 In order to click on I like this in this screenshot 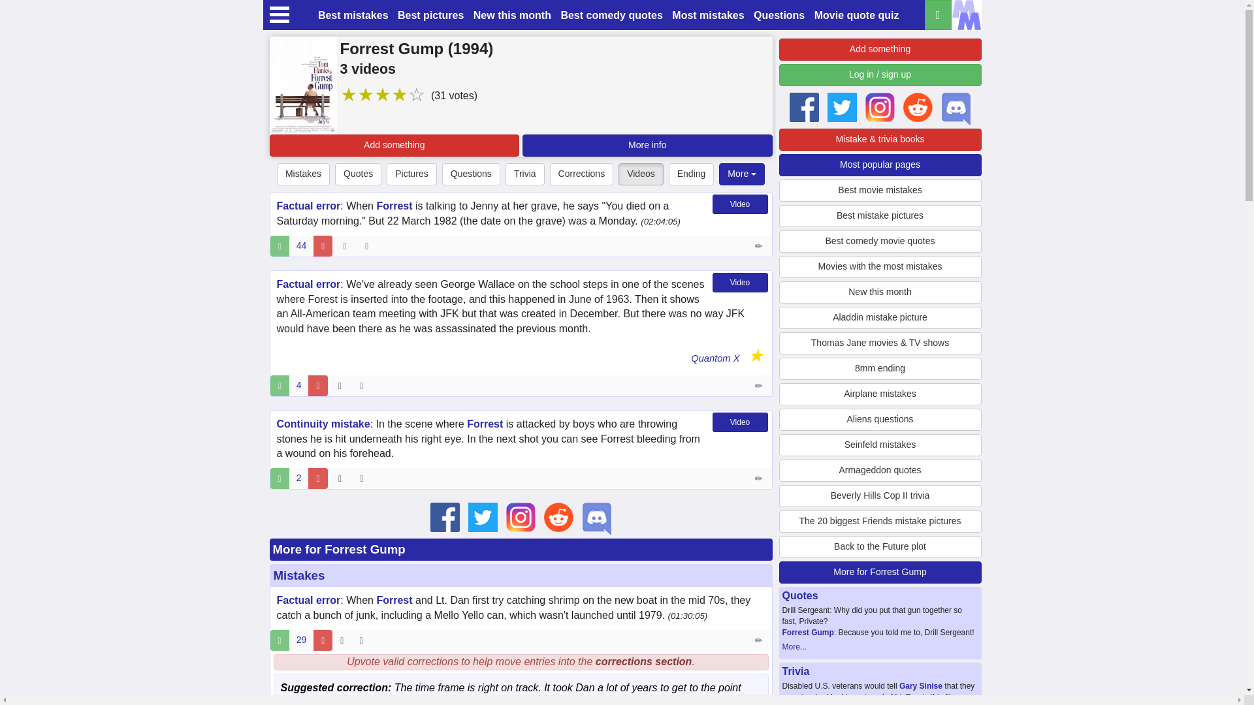, I will do `click(280, 245)`.